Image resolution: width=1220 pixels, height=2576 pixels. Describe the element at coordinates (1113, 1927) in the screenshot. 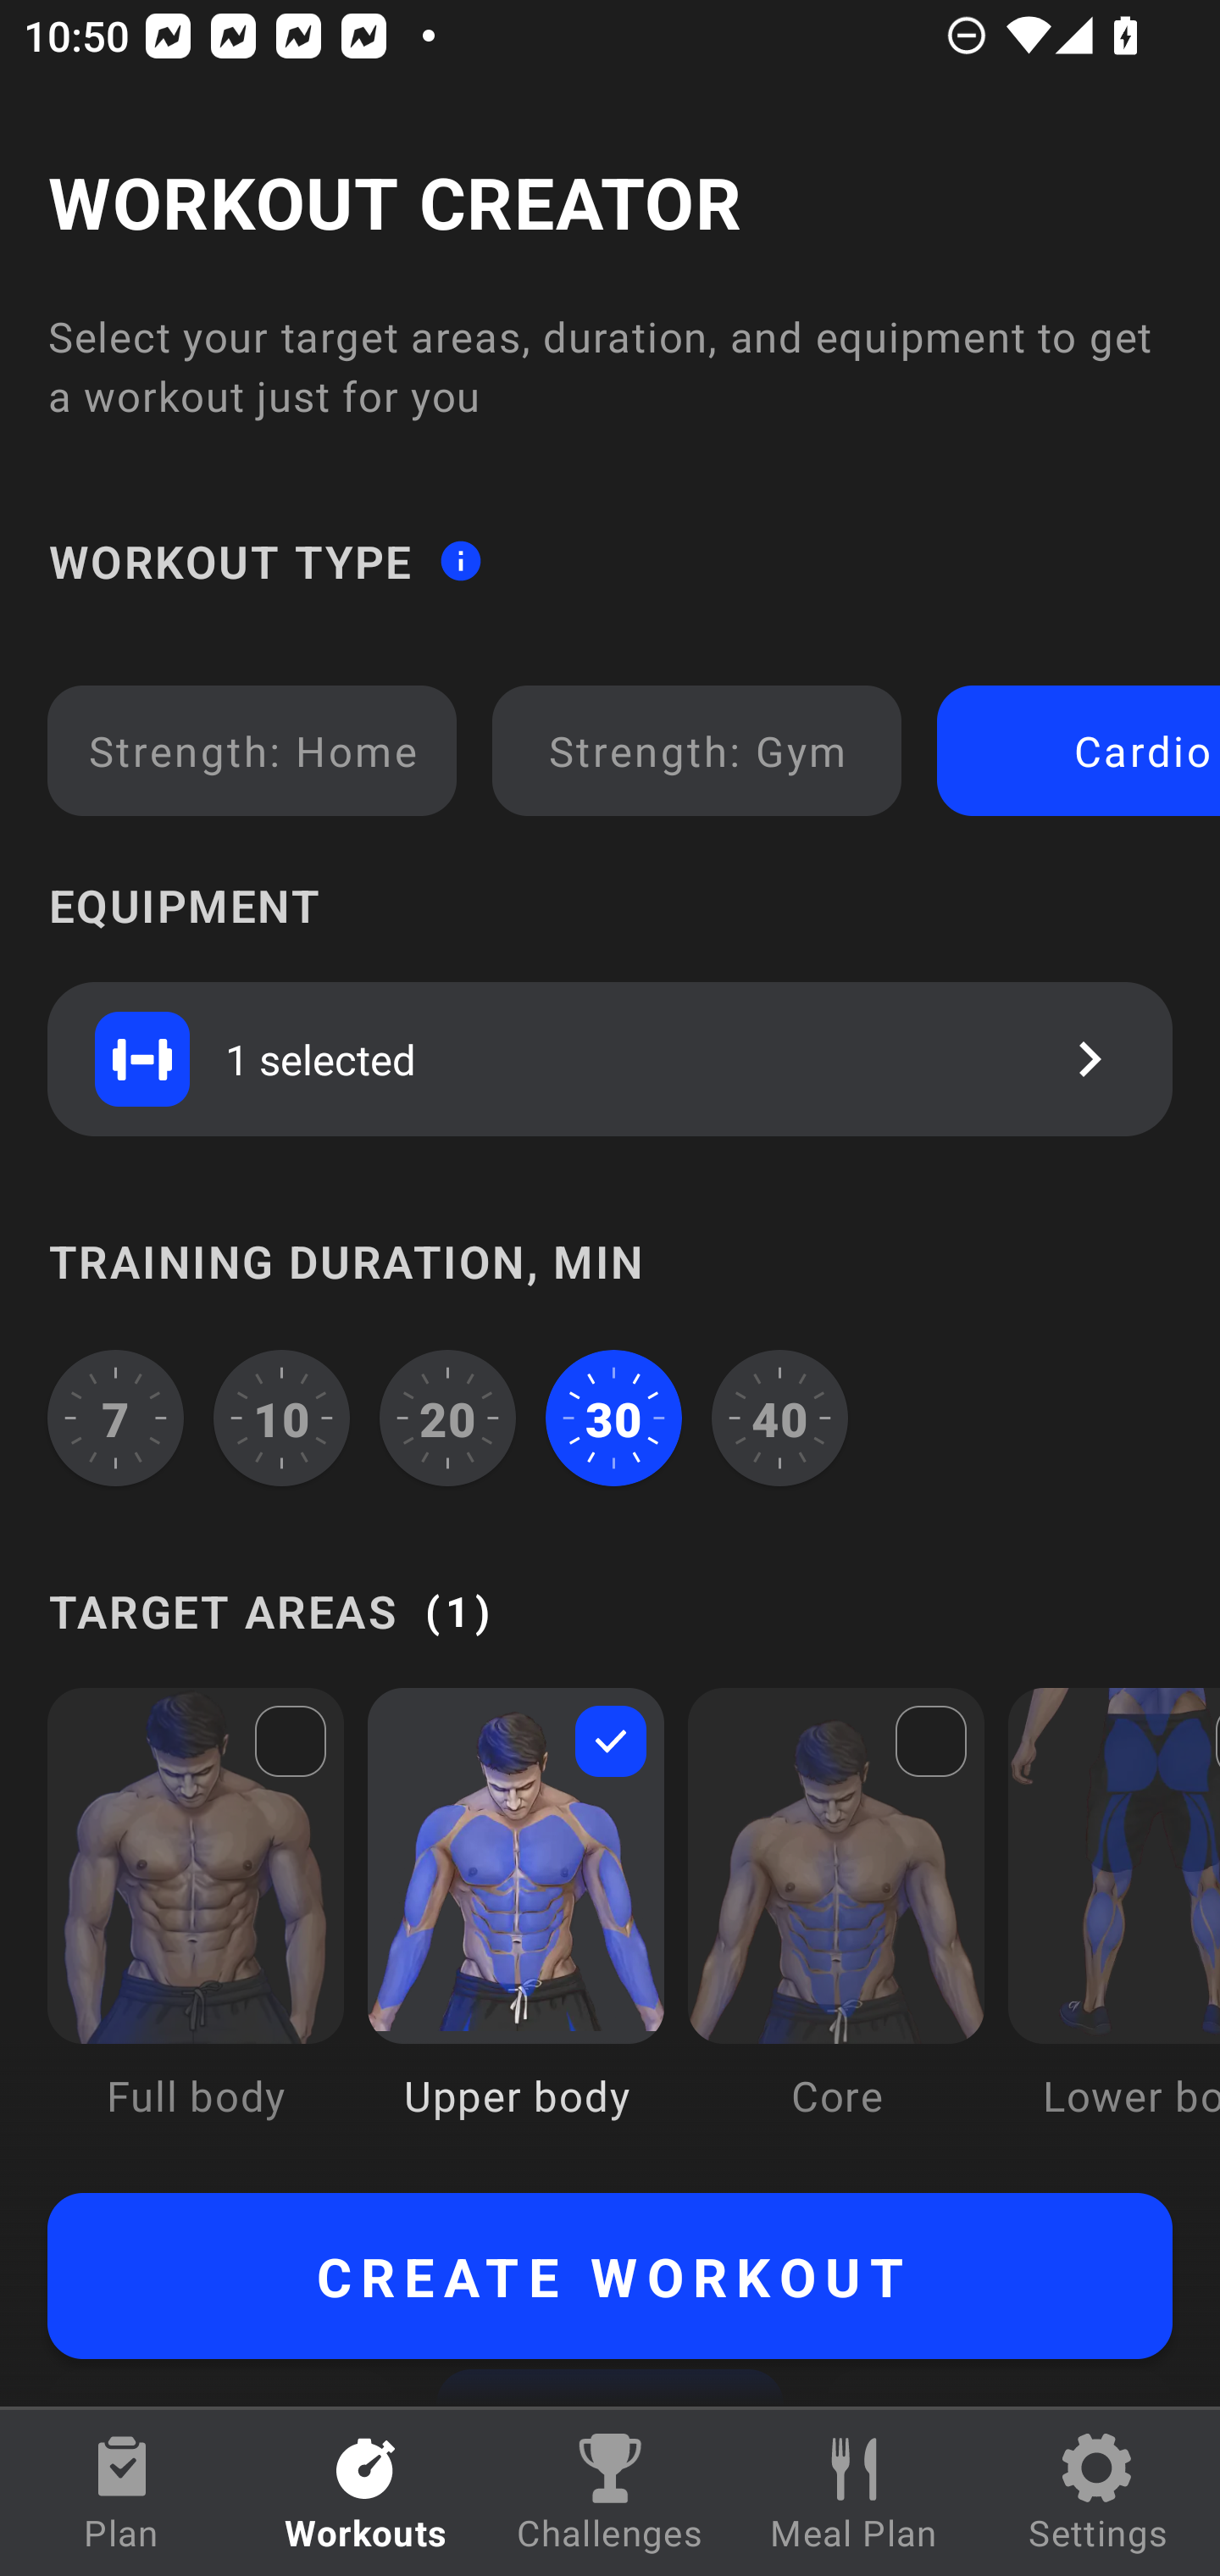

I see `Lower body` at that location.